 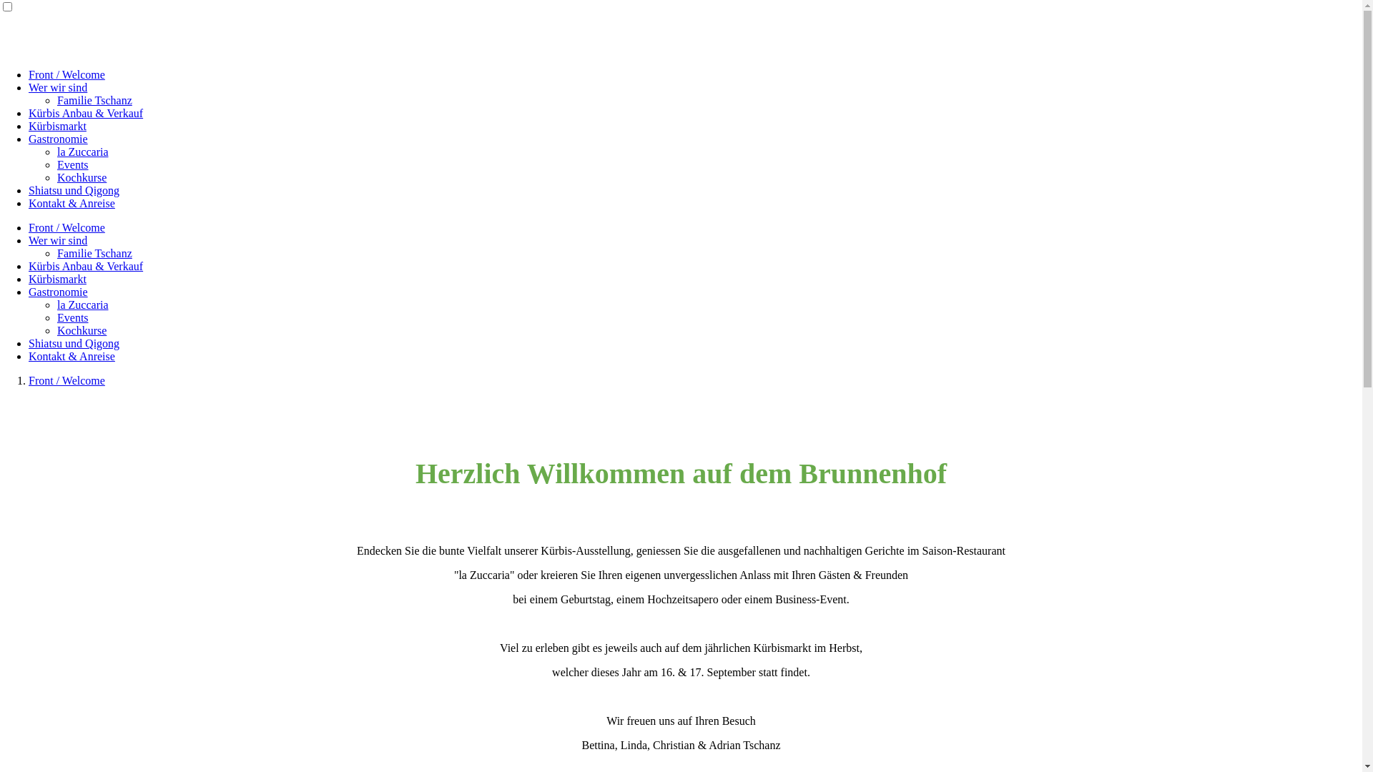 What do you see at coordinates (82, 177) in the screenshot?
I see `Kochkurse` at bounding box center [82, 177].